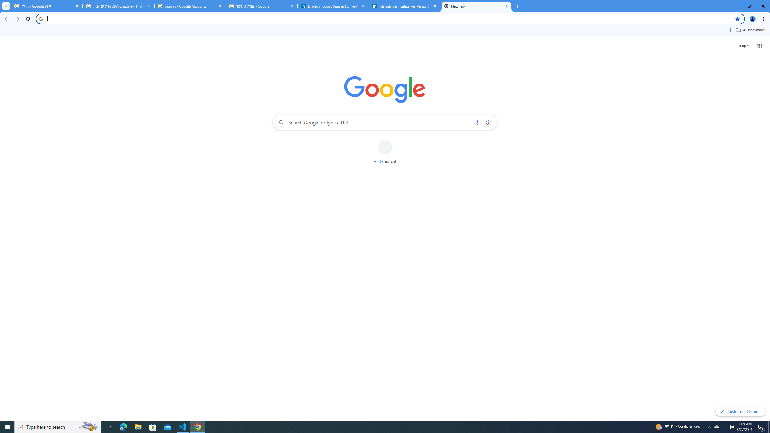  What do you see at coordinates (190, 6) in the screenshot?
I see `Sign in - Google Accounts` at bounding box center [190, 6].